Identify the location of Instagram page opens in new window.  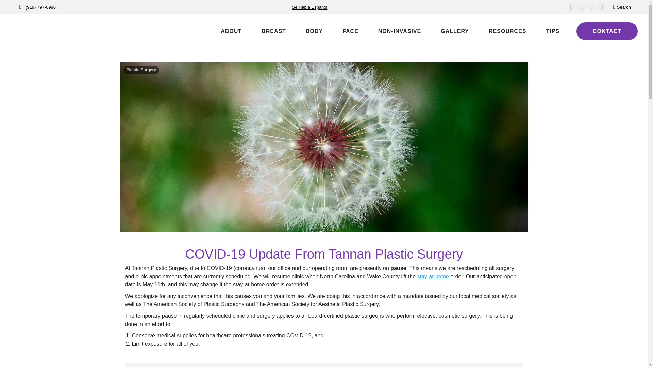
(582, 7).